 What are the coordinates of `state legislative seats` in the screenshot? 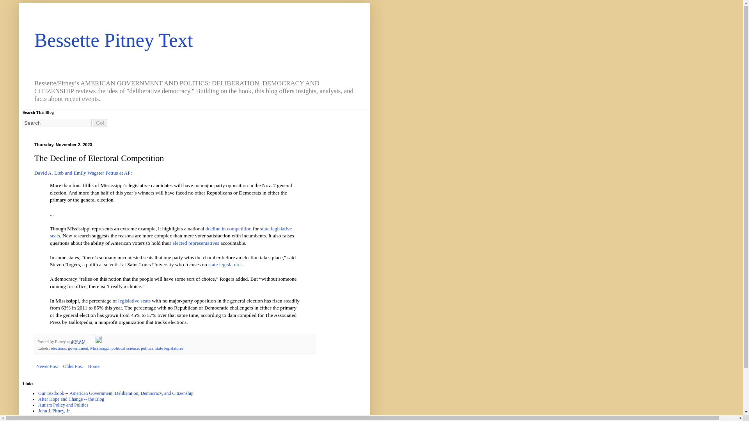 It's located at (171, 232).